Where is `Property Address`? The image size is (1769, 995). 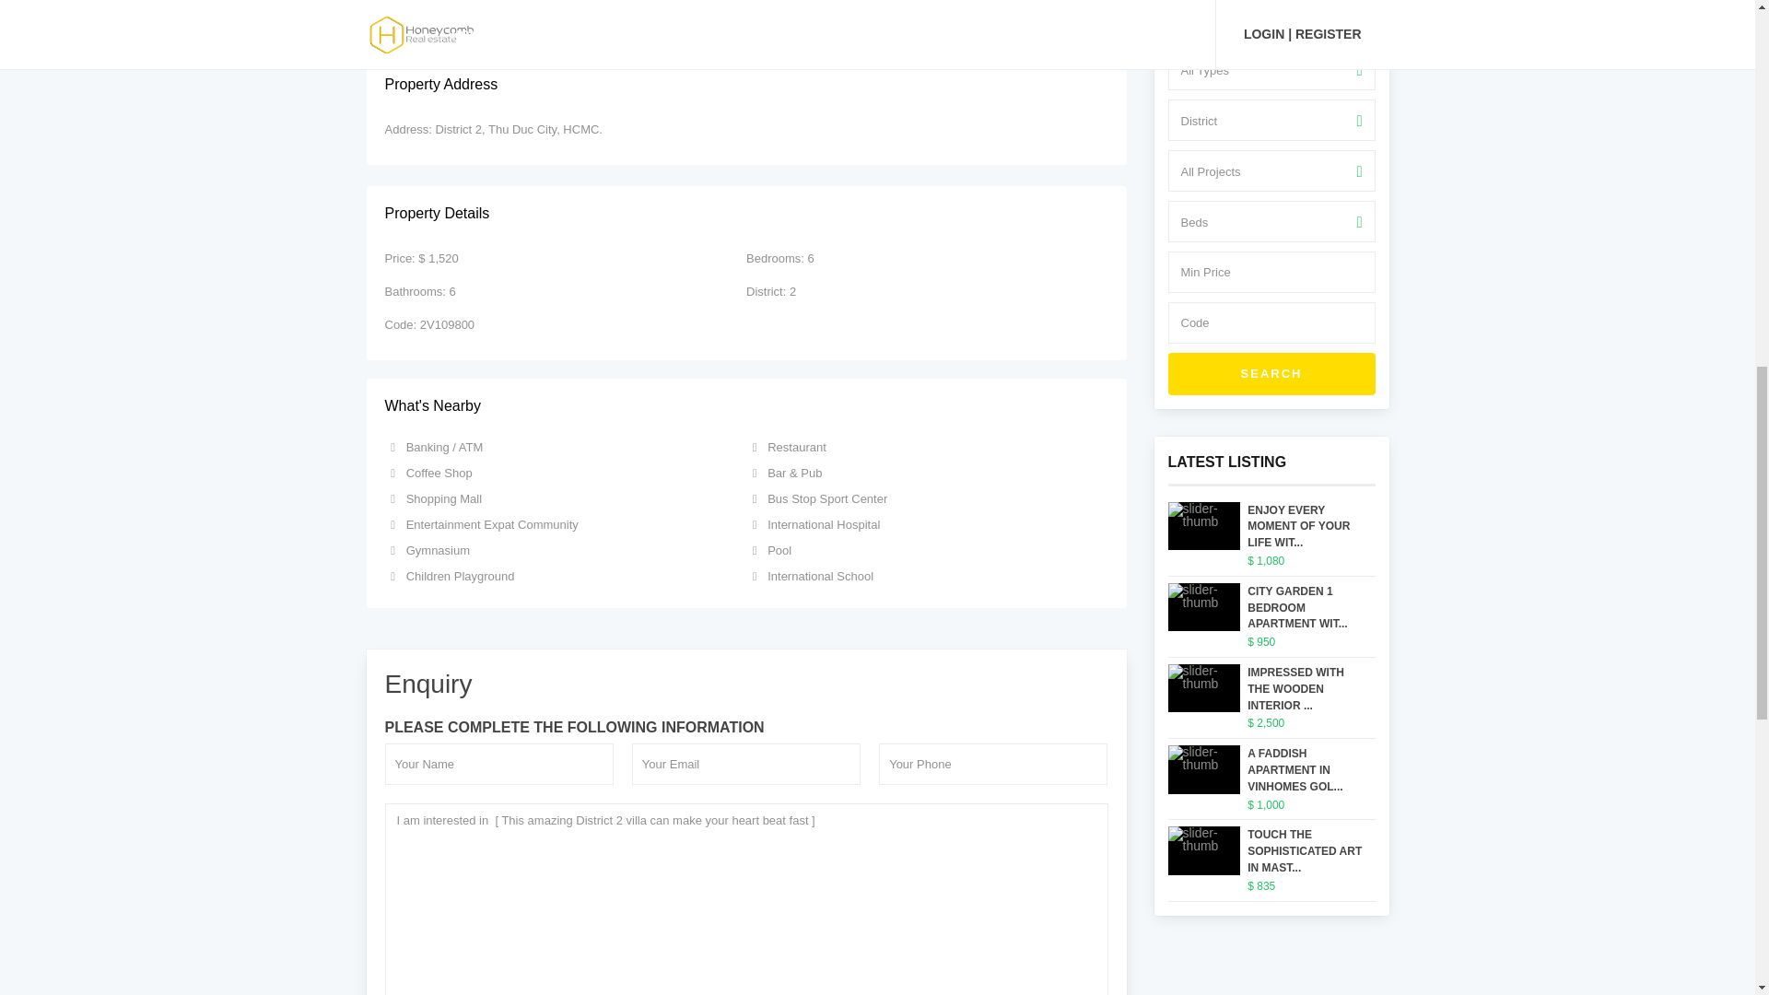
Property Address is located at coordinates (746, 85).